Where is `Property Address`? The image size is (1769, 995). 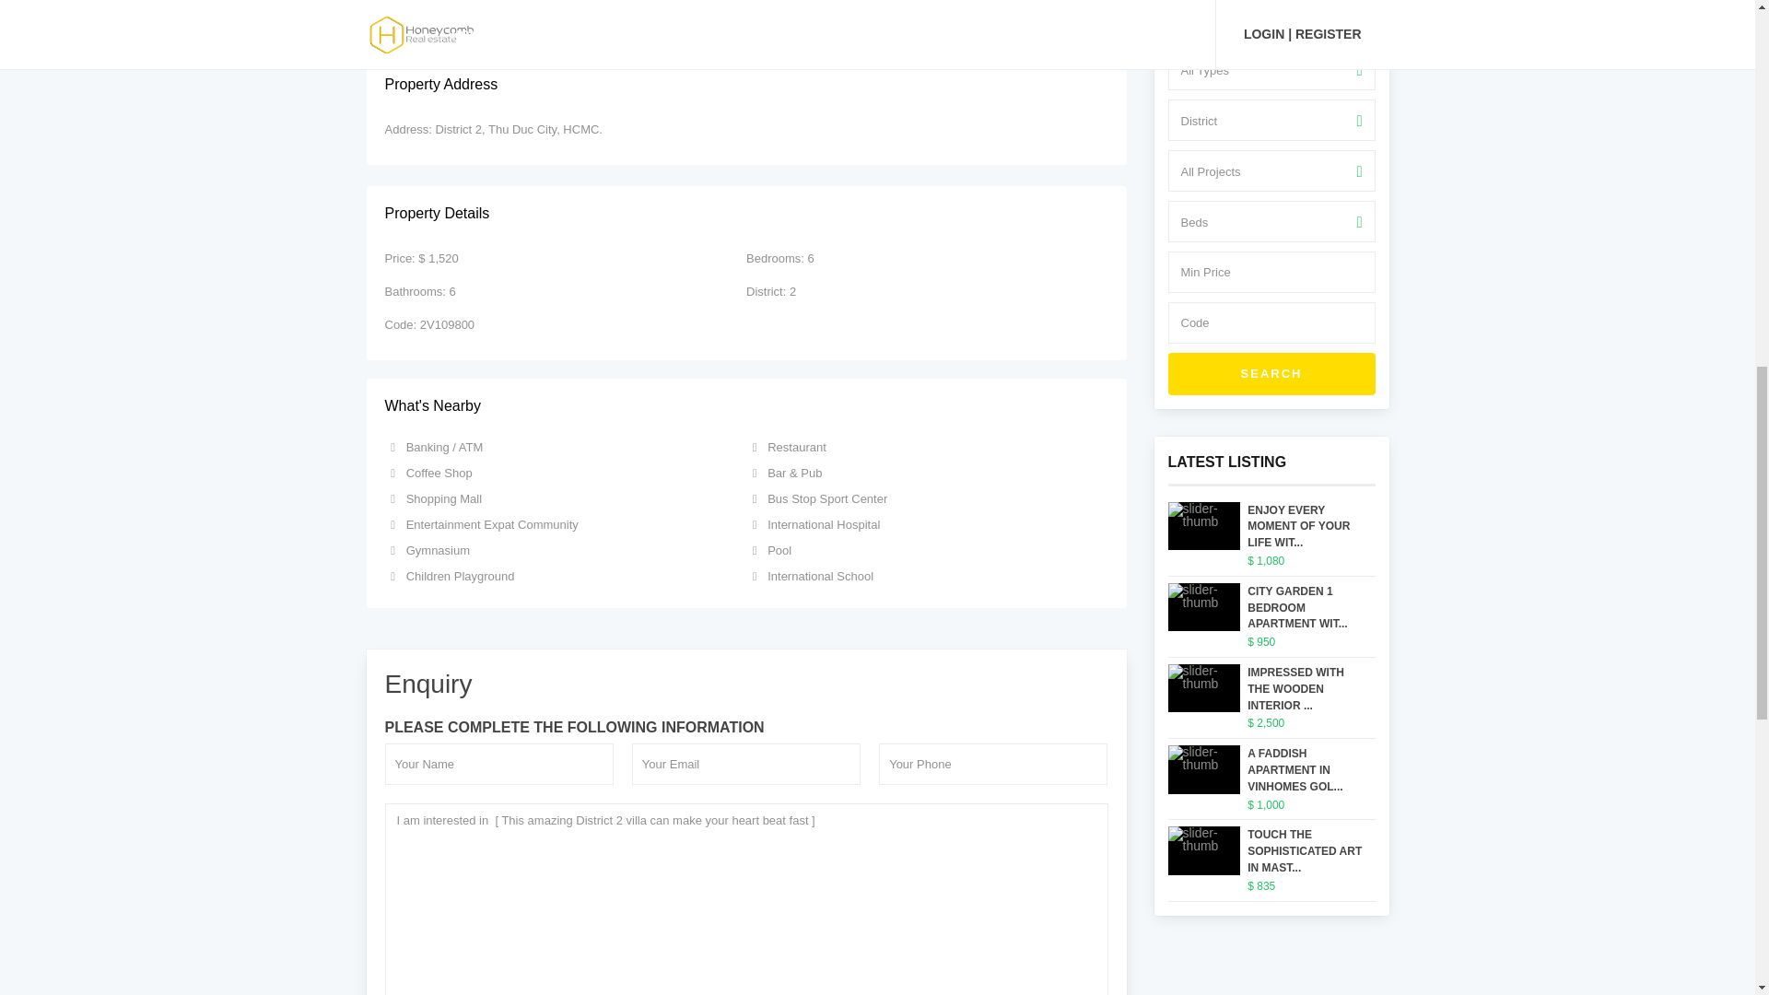
Property Address is located at coordinates (746, 85).